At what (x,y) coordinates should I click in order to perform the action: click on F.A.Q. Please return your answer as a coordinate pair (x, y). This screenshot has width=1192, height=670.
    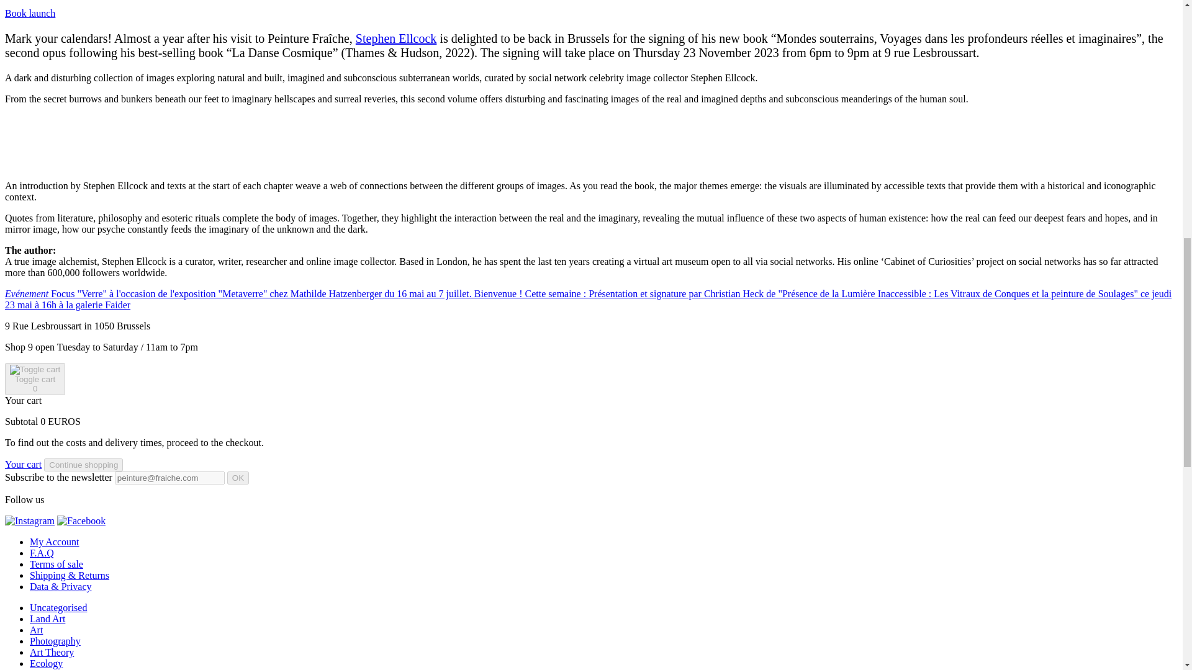
    Looking at the image, I should click on (42, 553).